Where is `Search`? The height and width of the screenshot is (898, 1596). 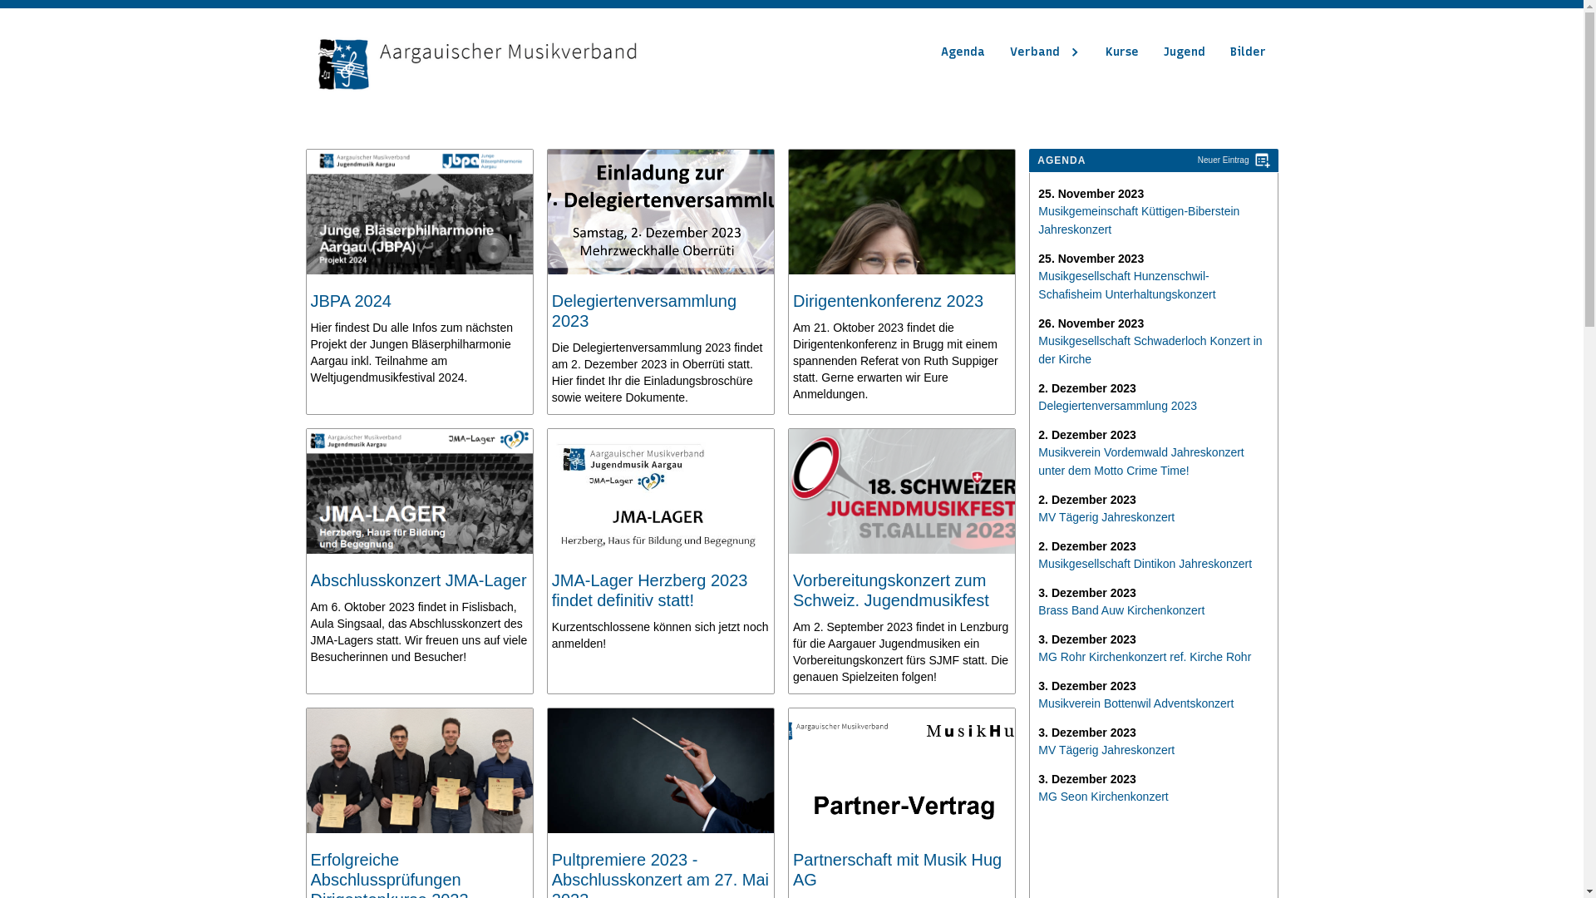
Search is located at coordinates (31, 16).